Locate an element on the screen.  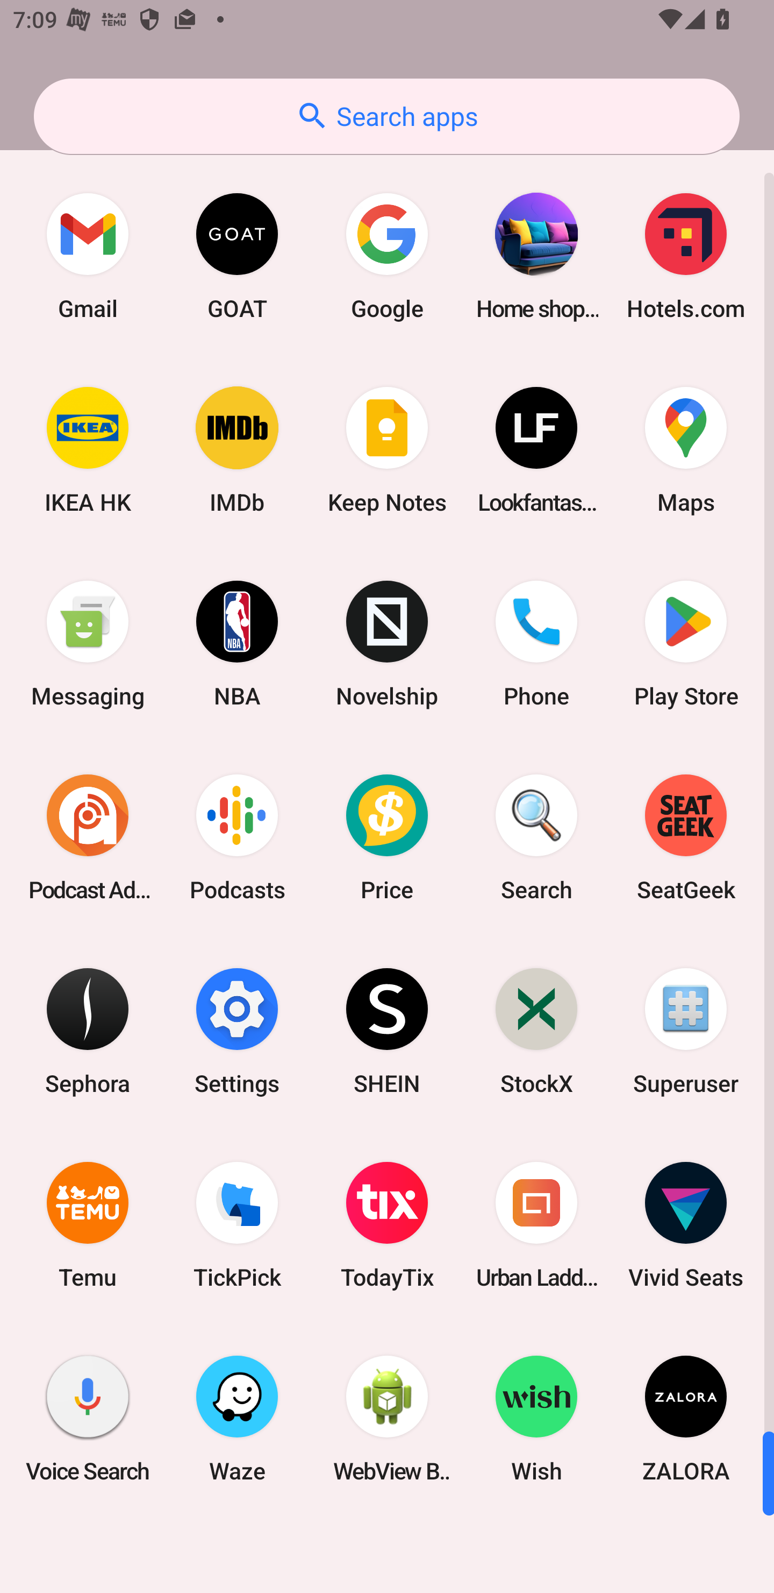
Google is located at coordinates (387, 256).